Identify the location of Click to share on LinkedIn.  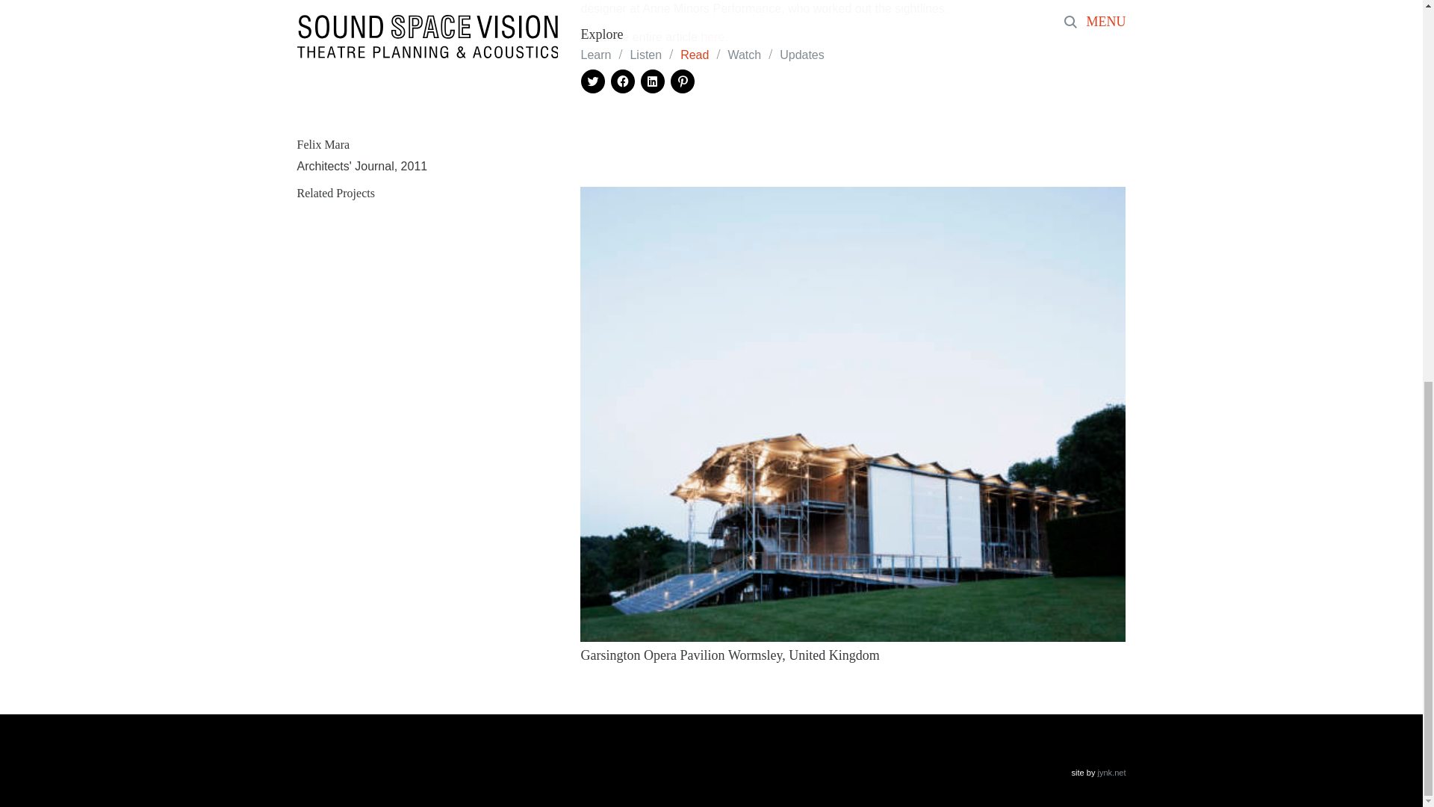
(653, 81).